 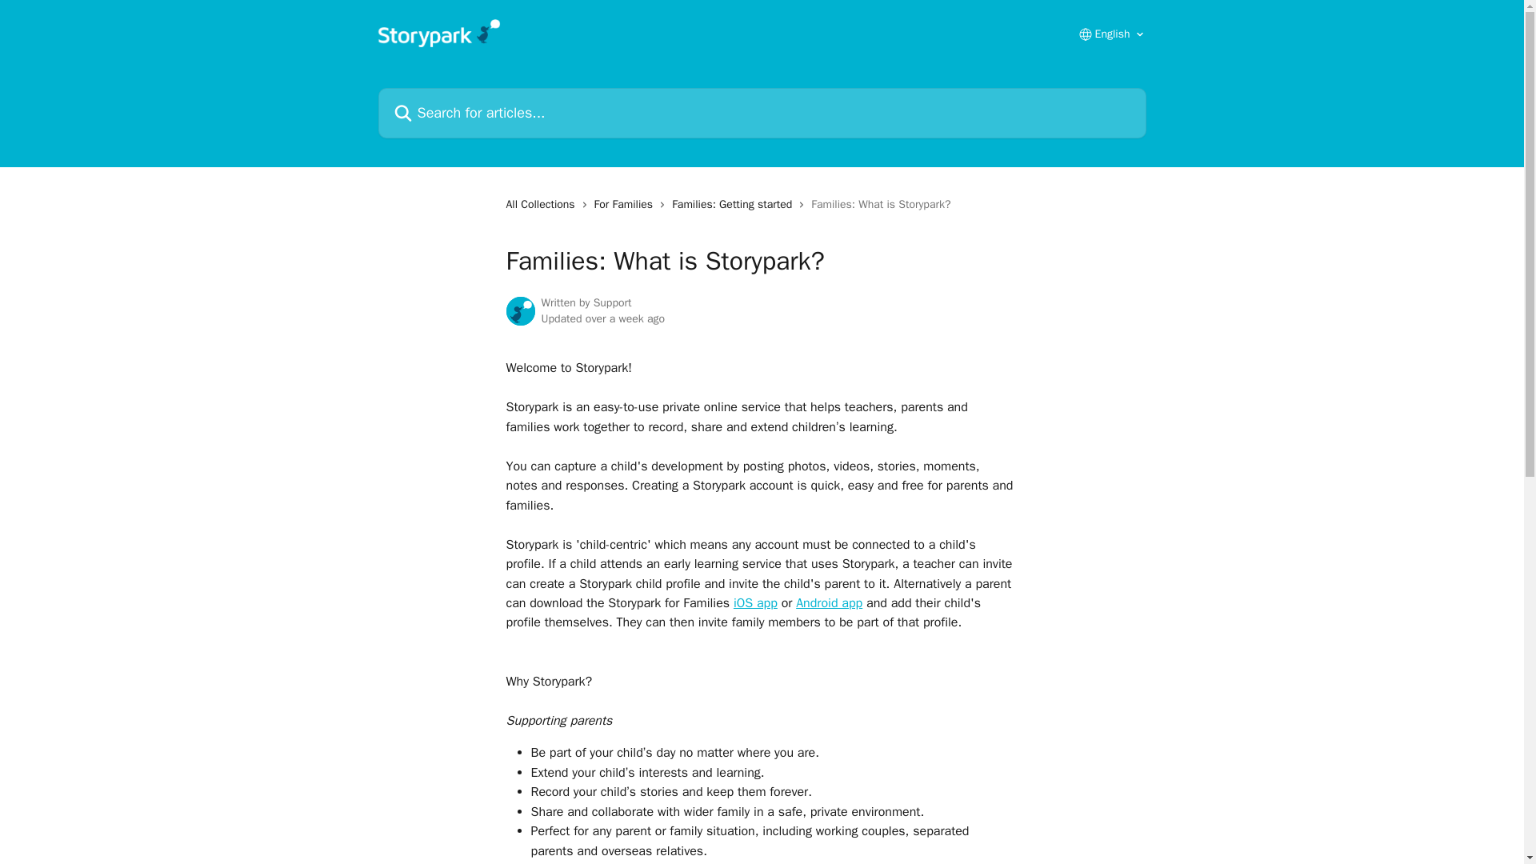 I want to click on All Collections, so click(x=542, y=205).